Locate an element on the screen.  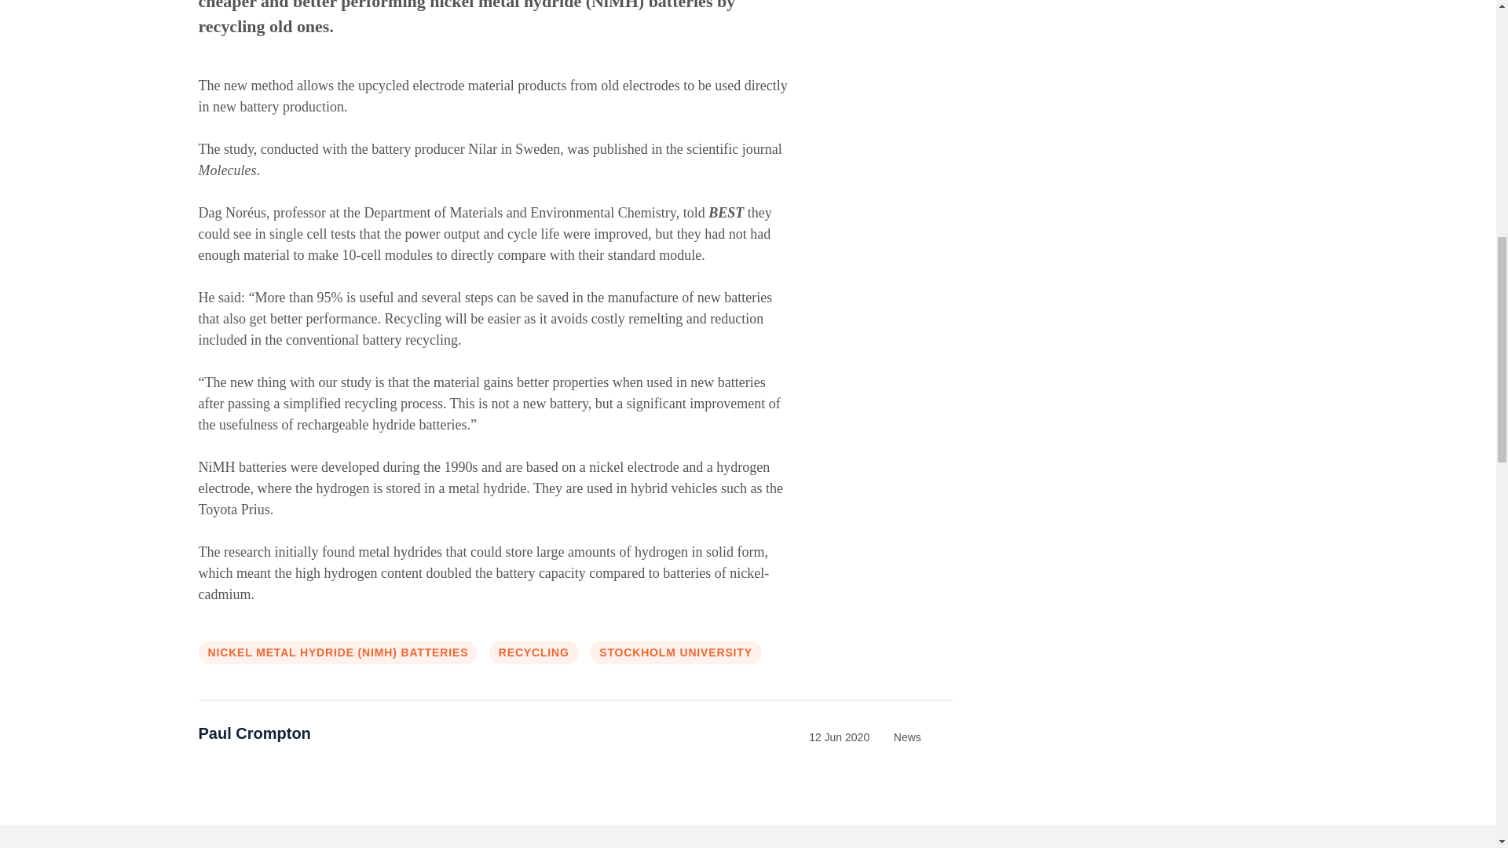
RECYCLING is located at coordinates (534, 652).